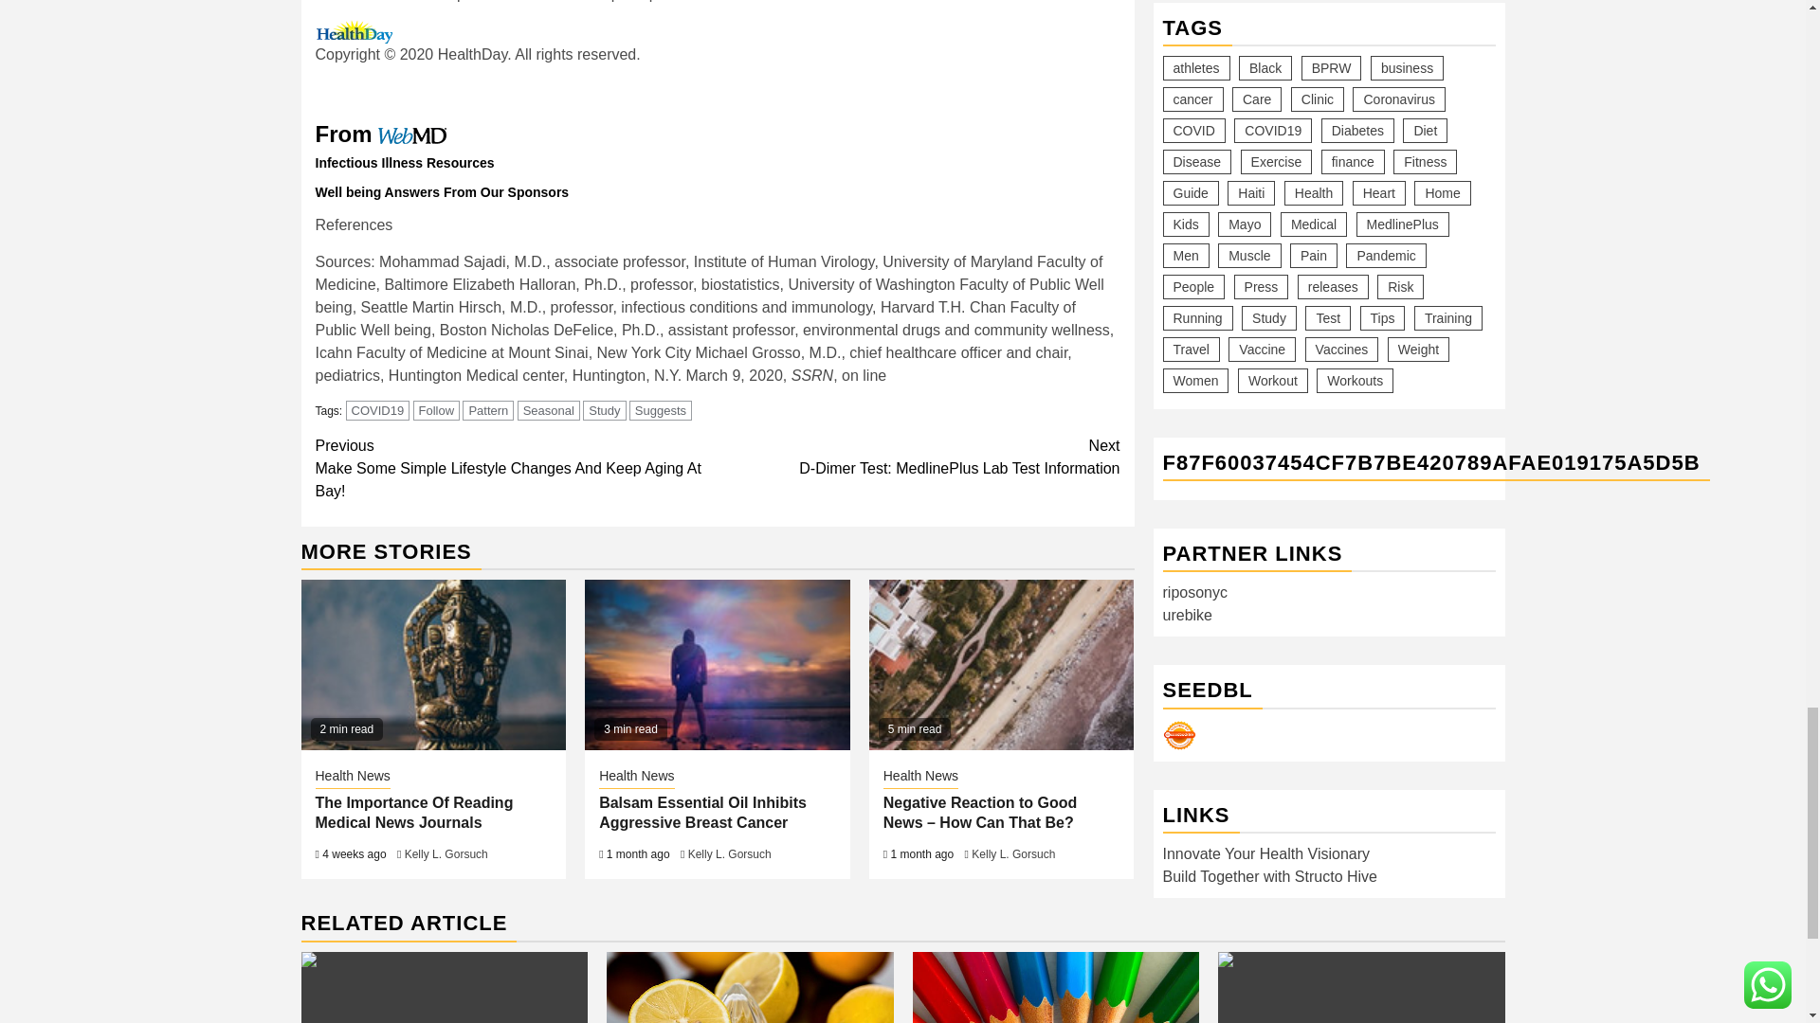  Describe the element at coordinates (377, 410) in the screenshot. I see `Follow` at that location.